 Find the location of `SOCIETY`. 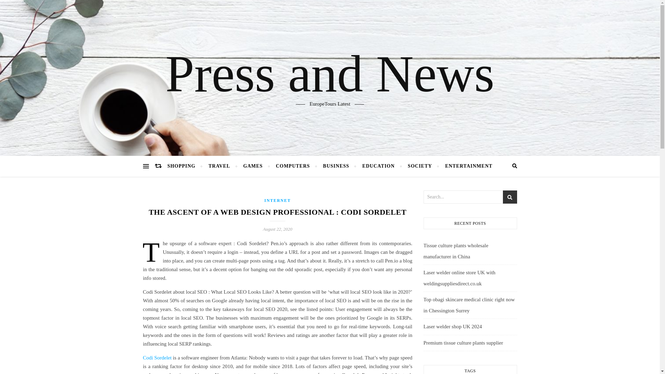

SOCIETY is located at coordinates (419, 166).